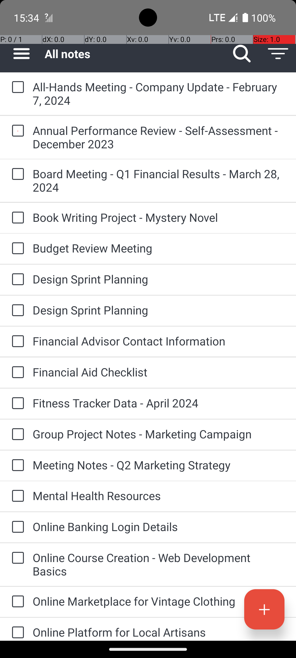 The width and height of the screenshot is (296, 658). Describe the element at coordinates (159, 496) in the screenshot. I see `Mental Health Resources` at that location.